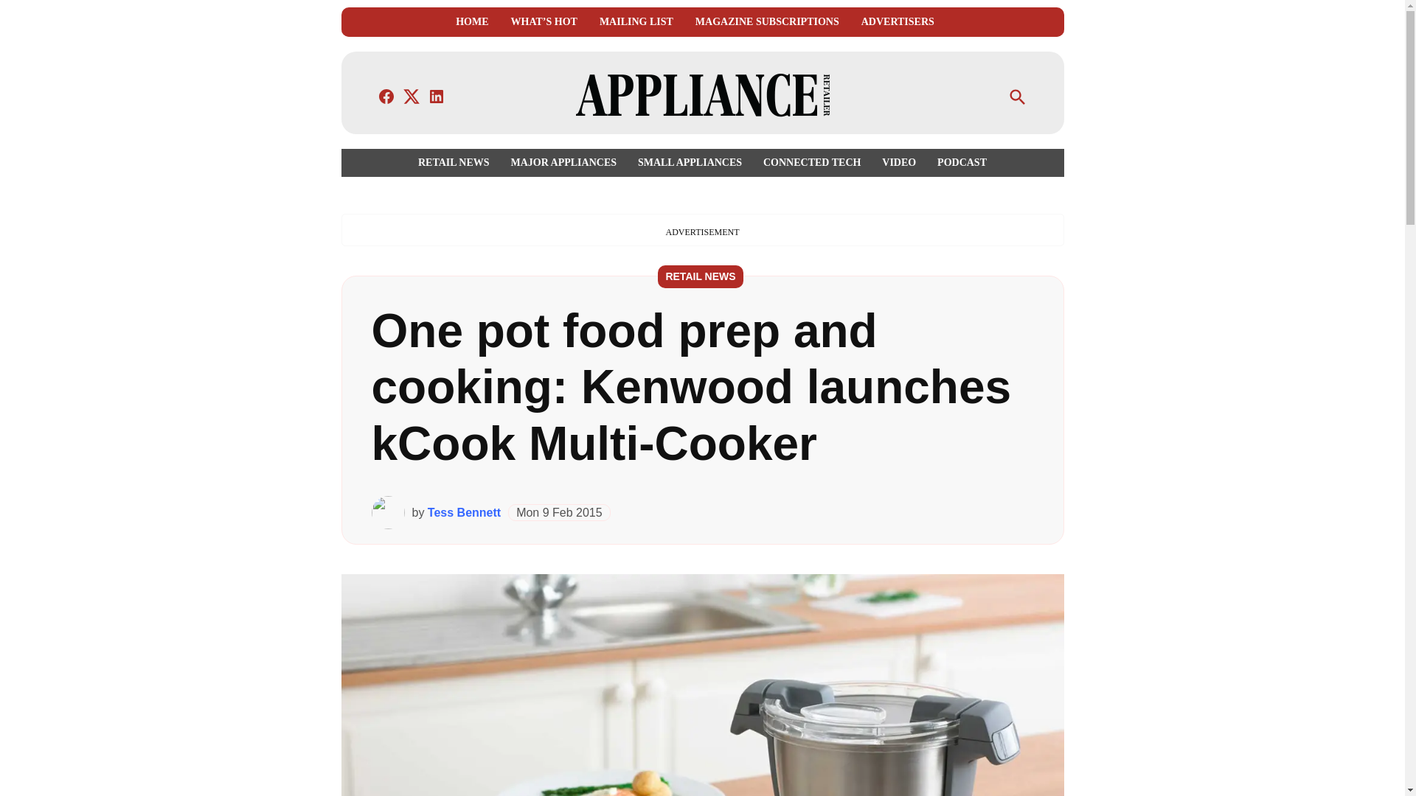 The width and height of the screenshot is (1416, 796). I want to click on FACEBOOK, so click(386, 96).